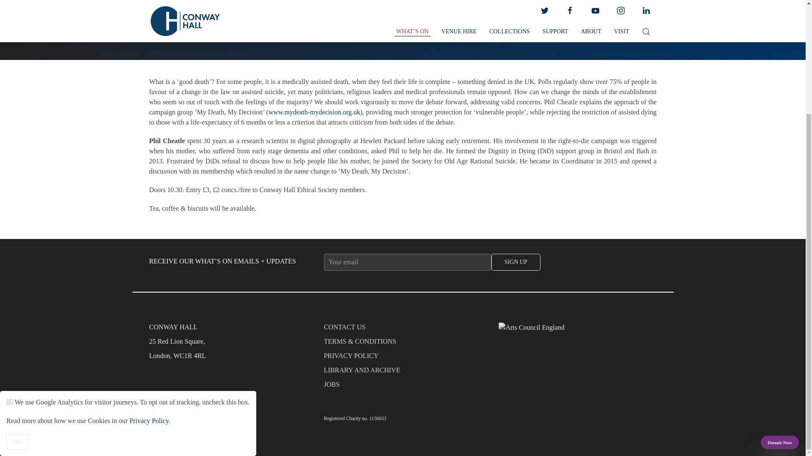 The image size is (812, 456). I want to click on Sign Up, so click(516, 262).